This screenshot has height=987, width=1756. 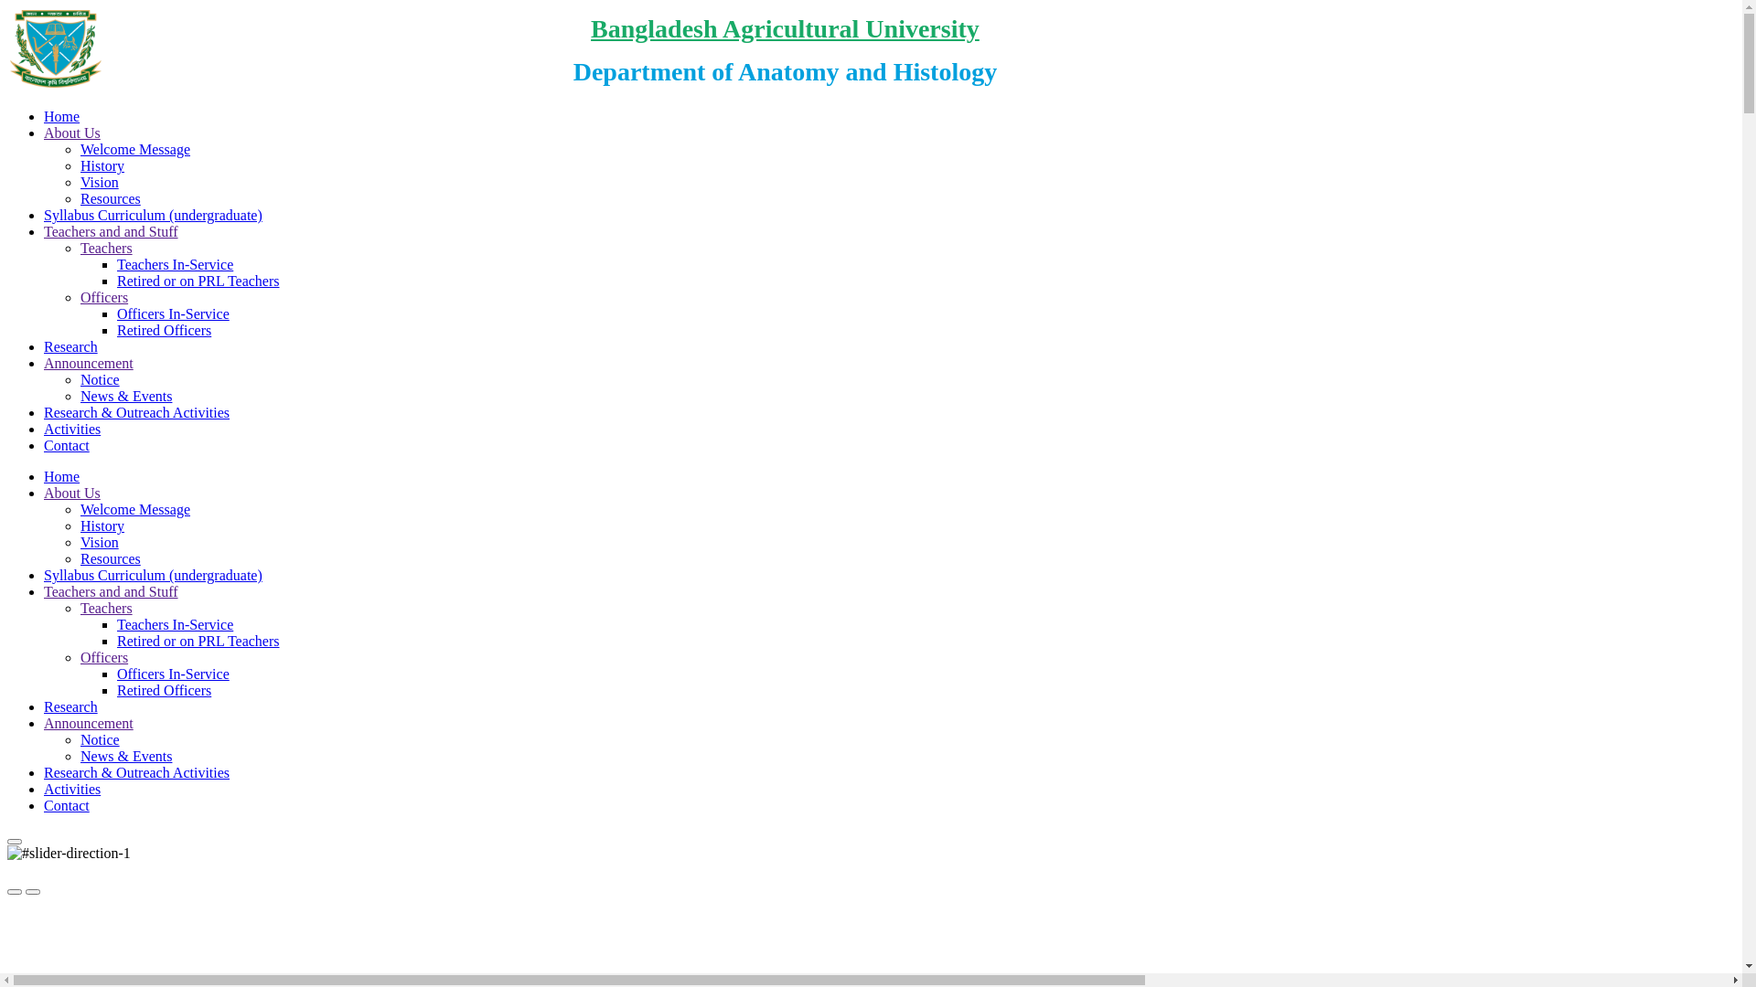 I want to click on Notice, so click(x=101, y=380).